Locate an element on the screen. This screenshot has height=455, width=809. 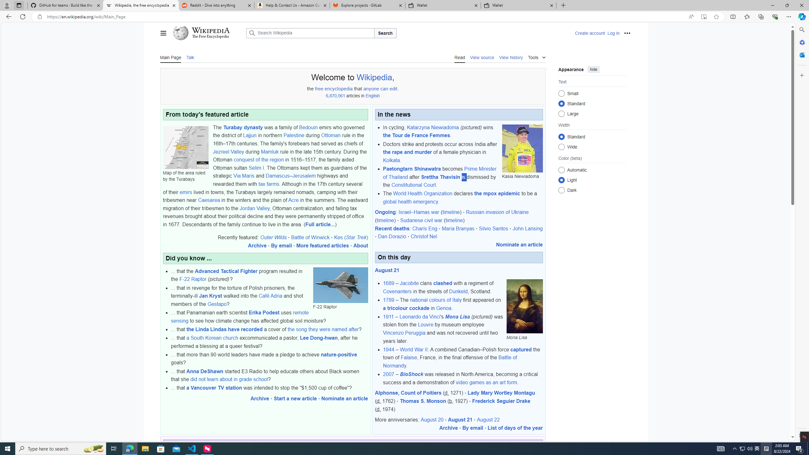
Automatic is located at coordinates (561, 170).